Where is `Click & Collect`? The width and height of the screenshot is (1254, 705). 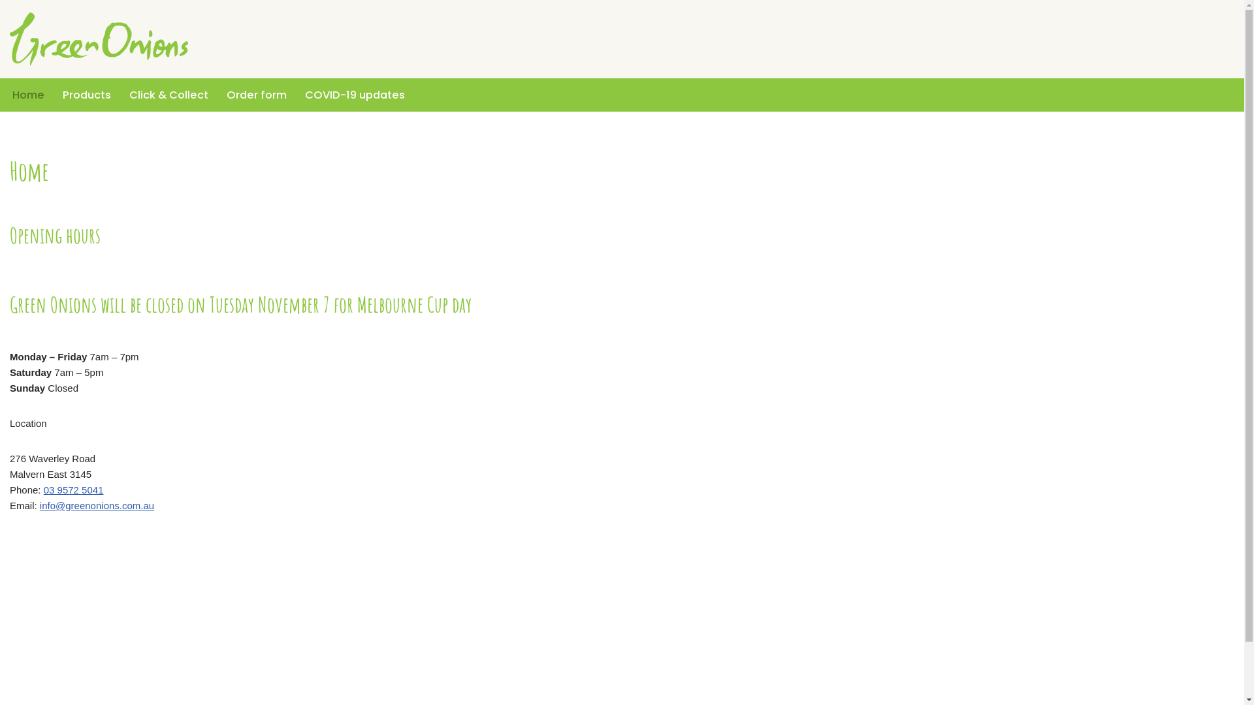
Click & Collect is located at coordinates (169, 95).